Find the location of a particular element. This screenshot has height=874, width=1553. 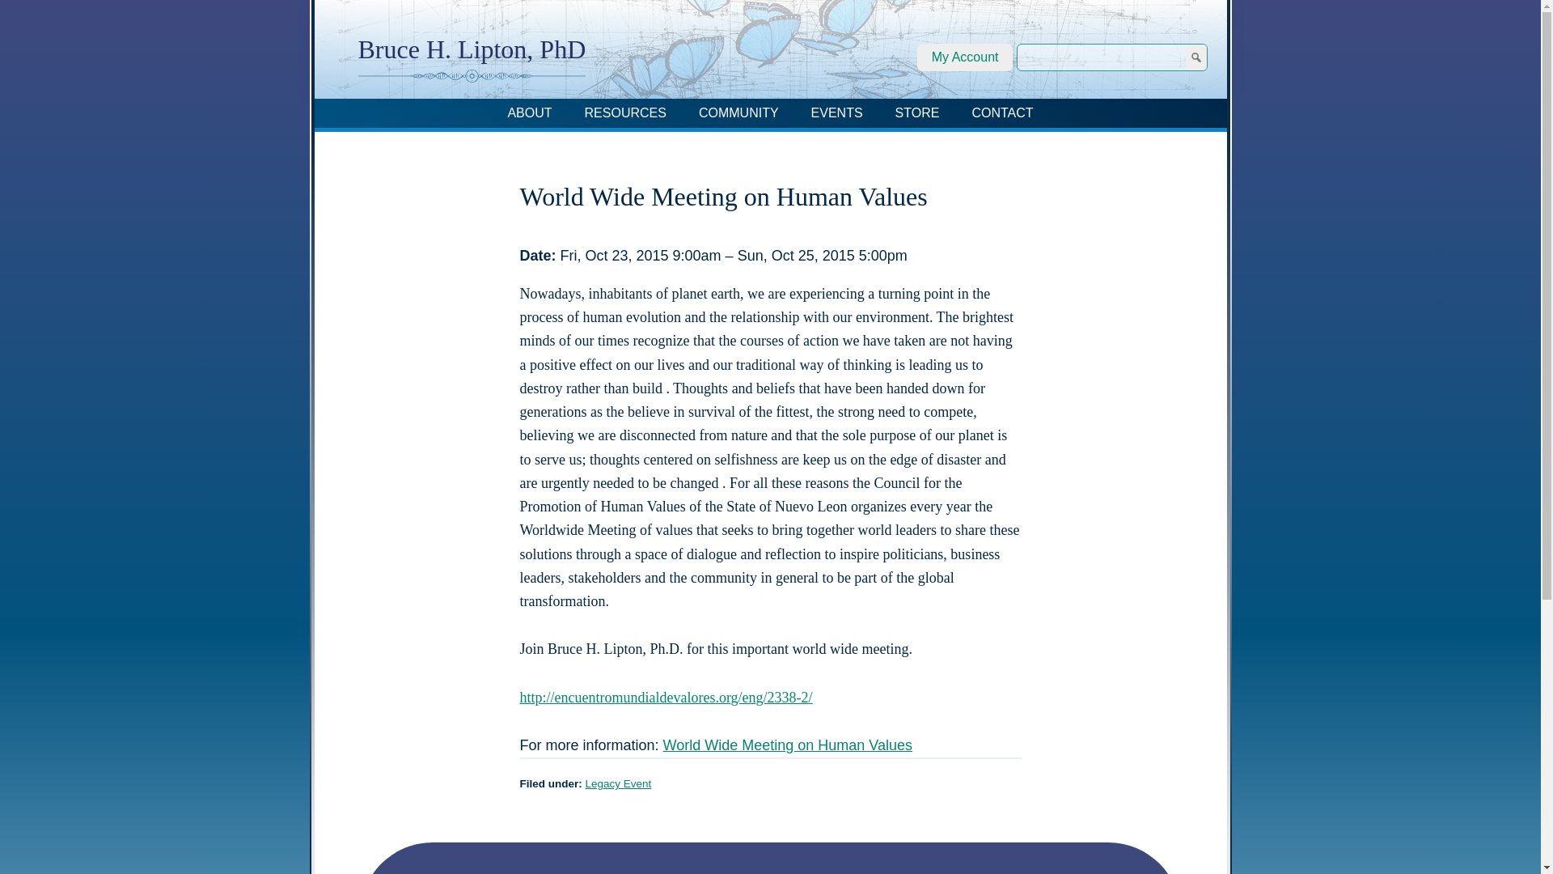

My Account is located at coordinates (965, 57).